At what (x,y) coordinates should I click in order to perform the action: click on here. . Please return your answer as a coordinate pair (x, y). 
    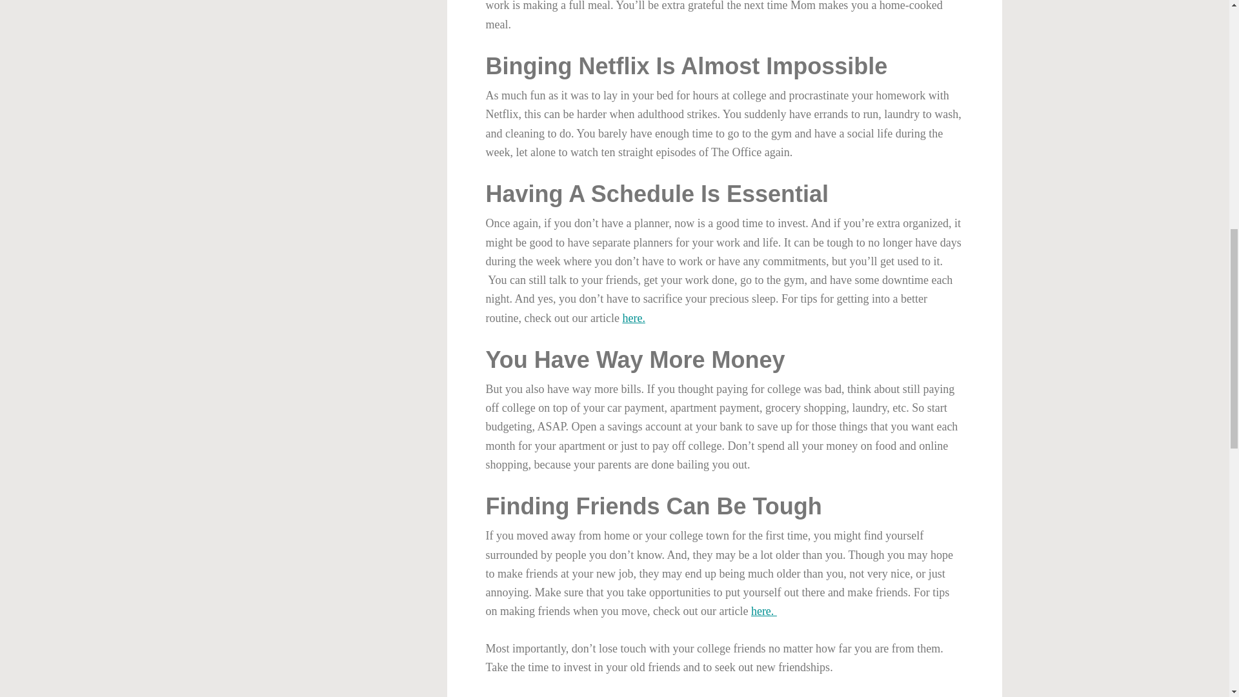
    Looking at the image, I should click on (763, 611).